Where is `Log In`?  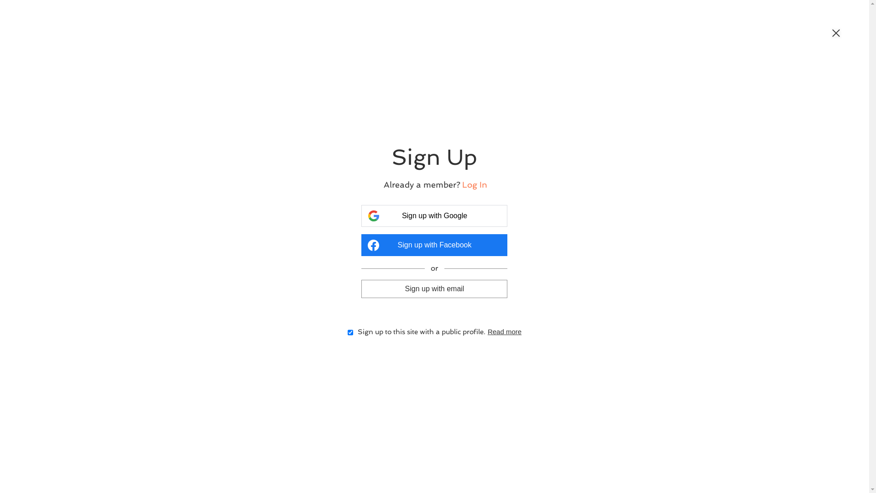
Log In is located at coordinates (474, 184).